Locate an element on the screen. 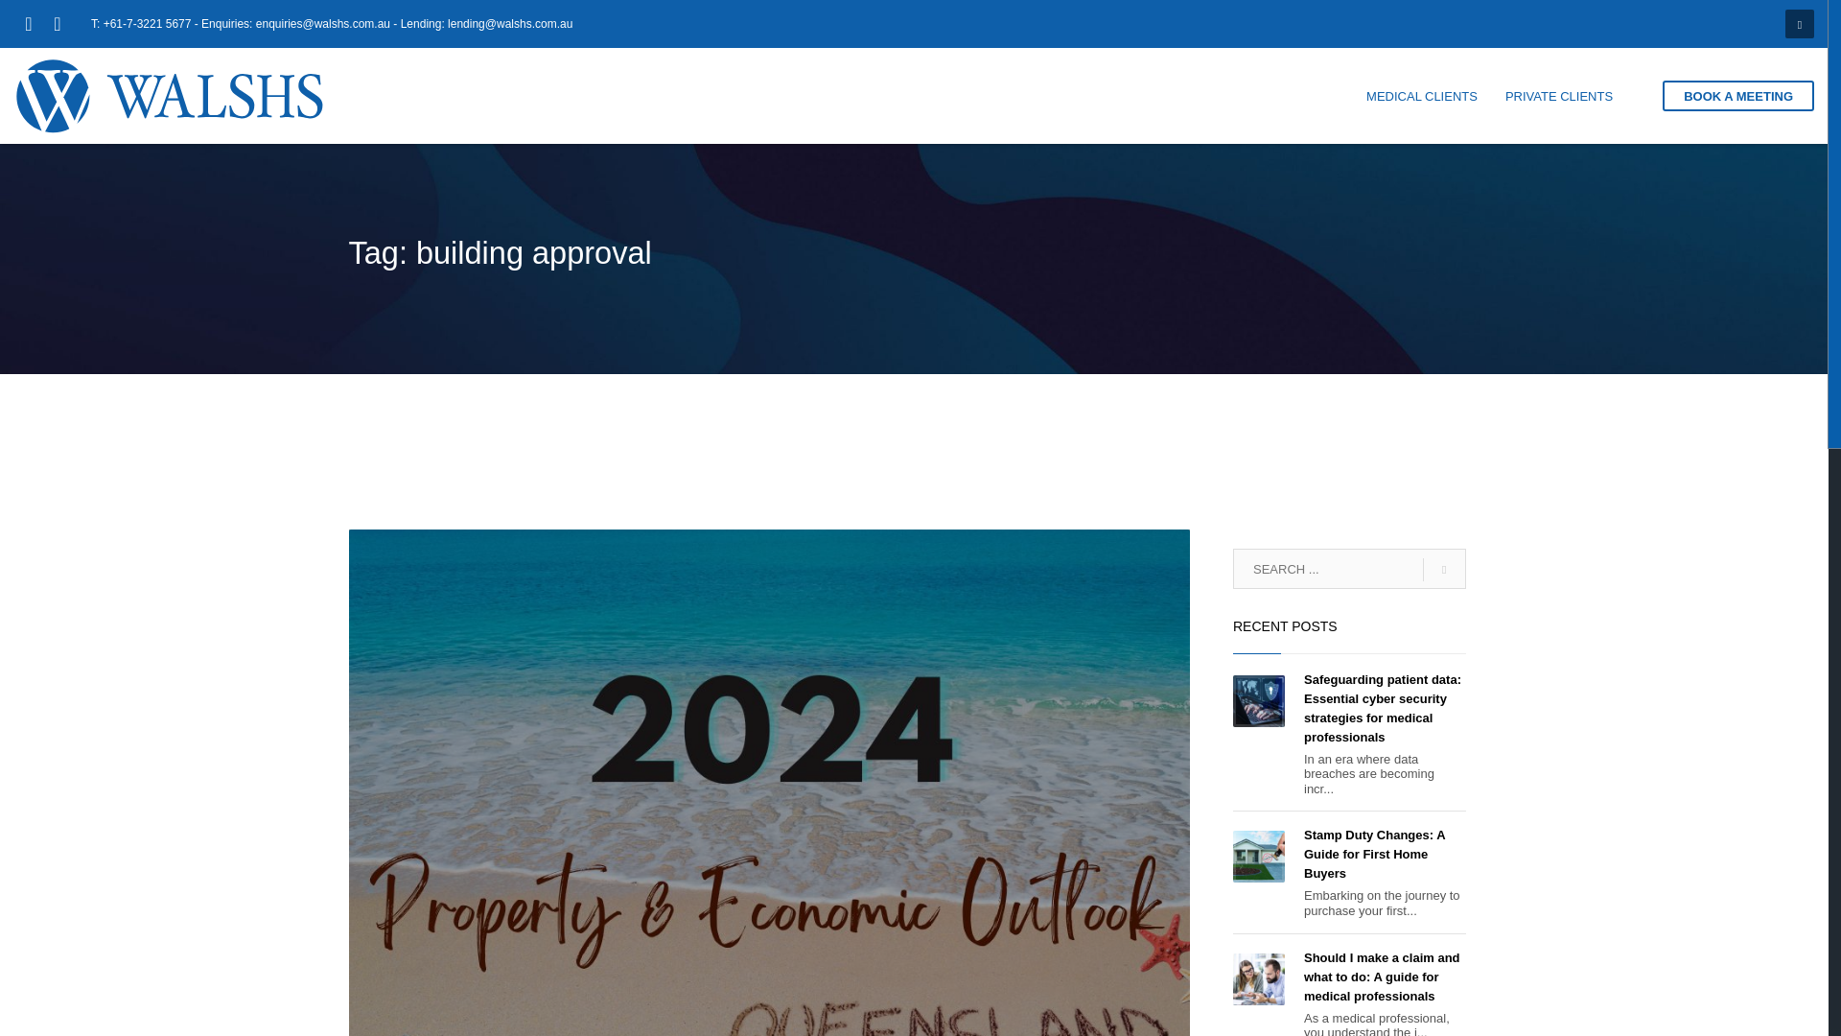 Image resolution: width=1841 pixels, height=1036 pixels. PRIVATE CLIENTS is located at coordinates (1558, 96).